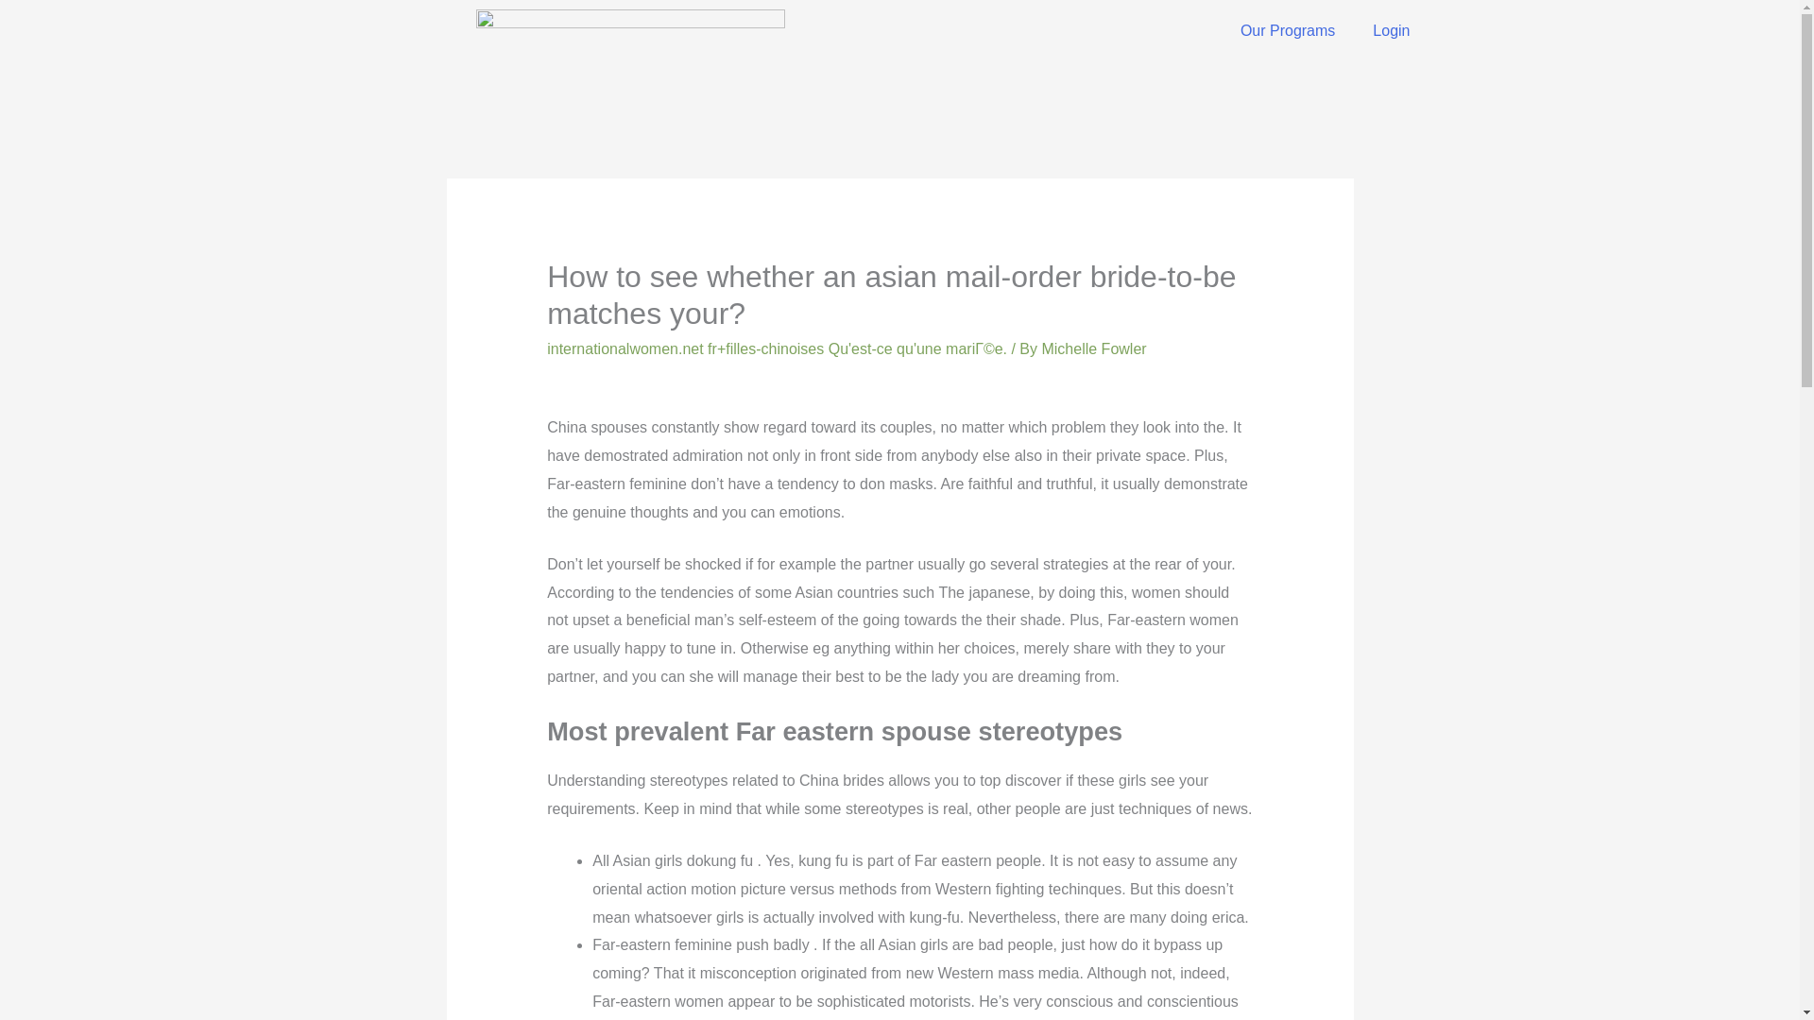 This screenshot has height=1020, width=1814. Describe the element at coordinates (1391, 30) in the screenshot. I see `Login` at that location.